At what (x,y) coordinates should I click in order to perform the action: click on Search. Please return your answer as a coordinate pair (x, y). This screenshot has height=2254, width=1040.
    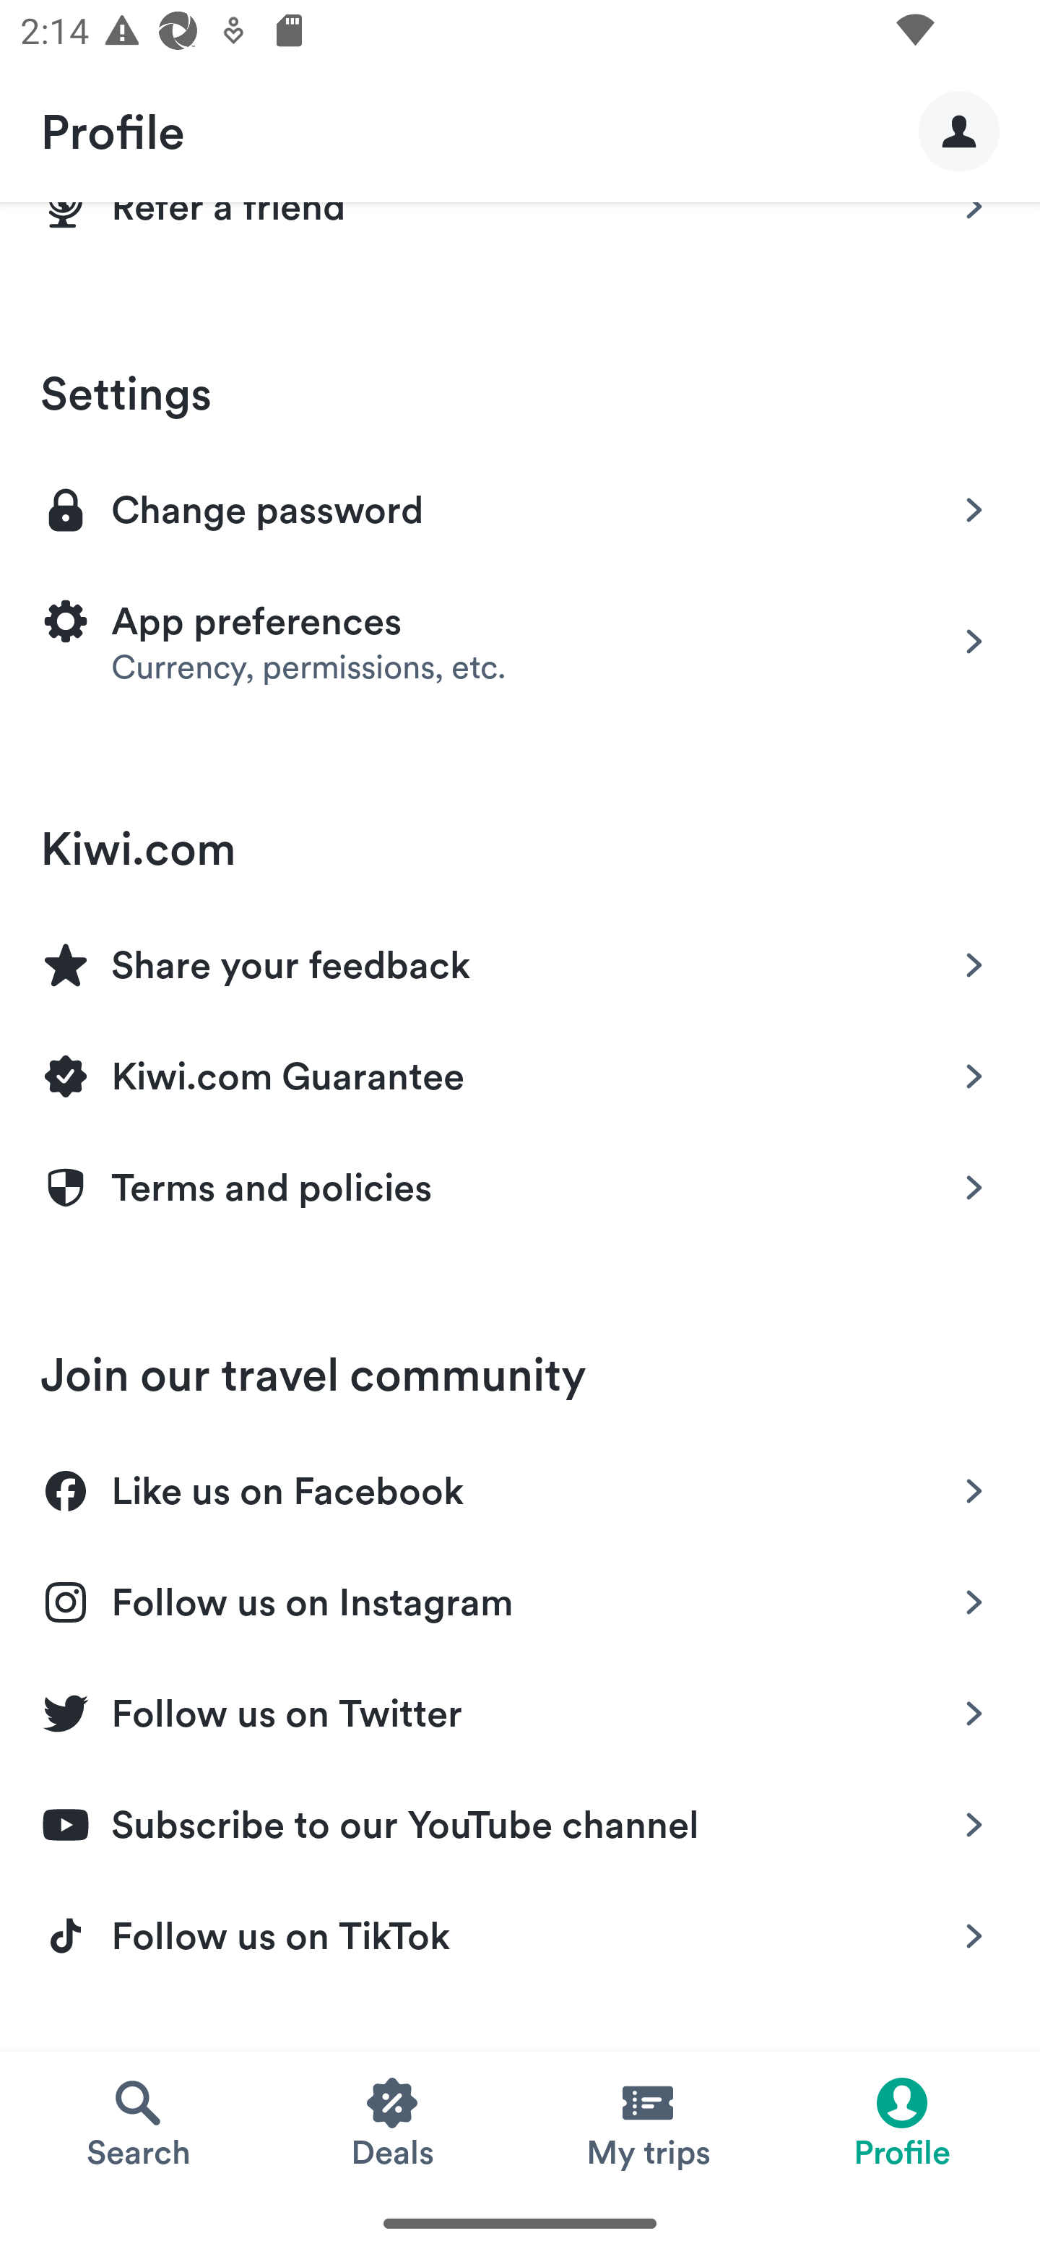
    Looking at the image, I should click on (137, 2122).